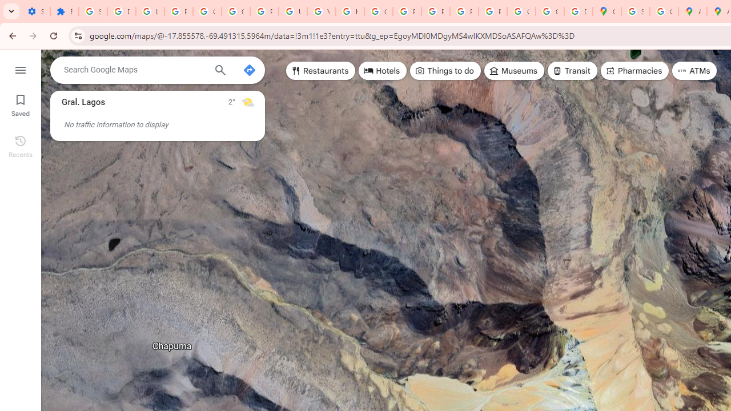  What do you see at coordinates (445, 71) in the screenshot?
I see `Things to do` at bounding box center [445, 71].